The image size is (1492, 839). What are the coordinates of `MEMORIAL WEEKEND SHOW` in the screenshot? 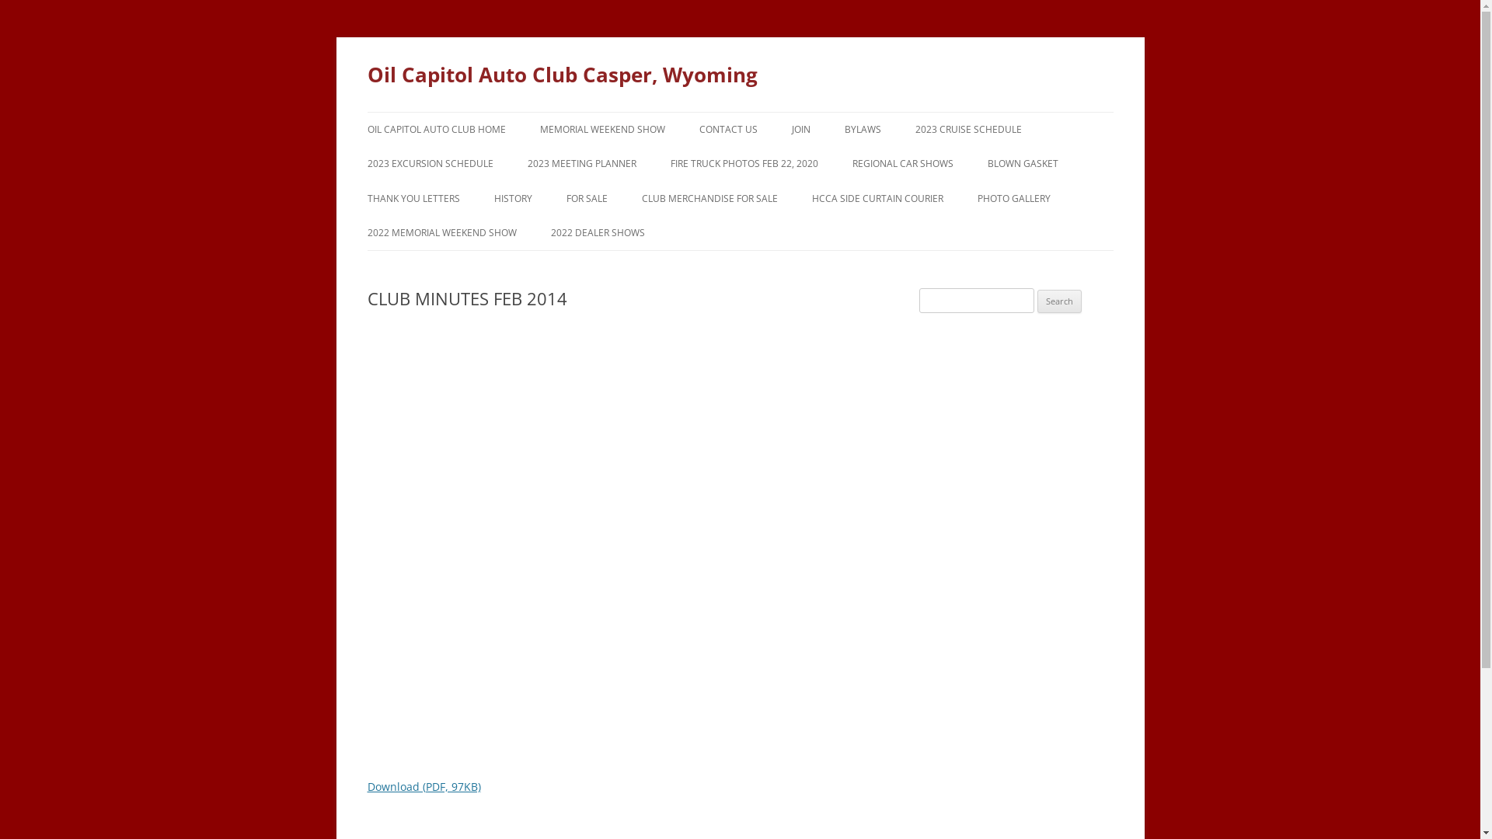 It's located at (601, 130).